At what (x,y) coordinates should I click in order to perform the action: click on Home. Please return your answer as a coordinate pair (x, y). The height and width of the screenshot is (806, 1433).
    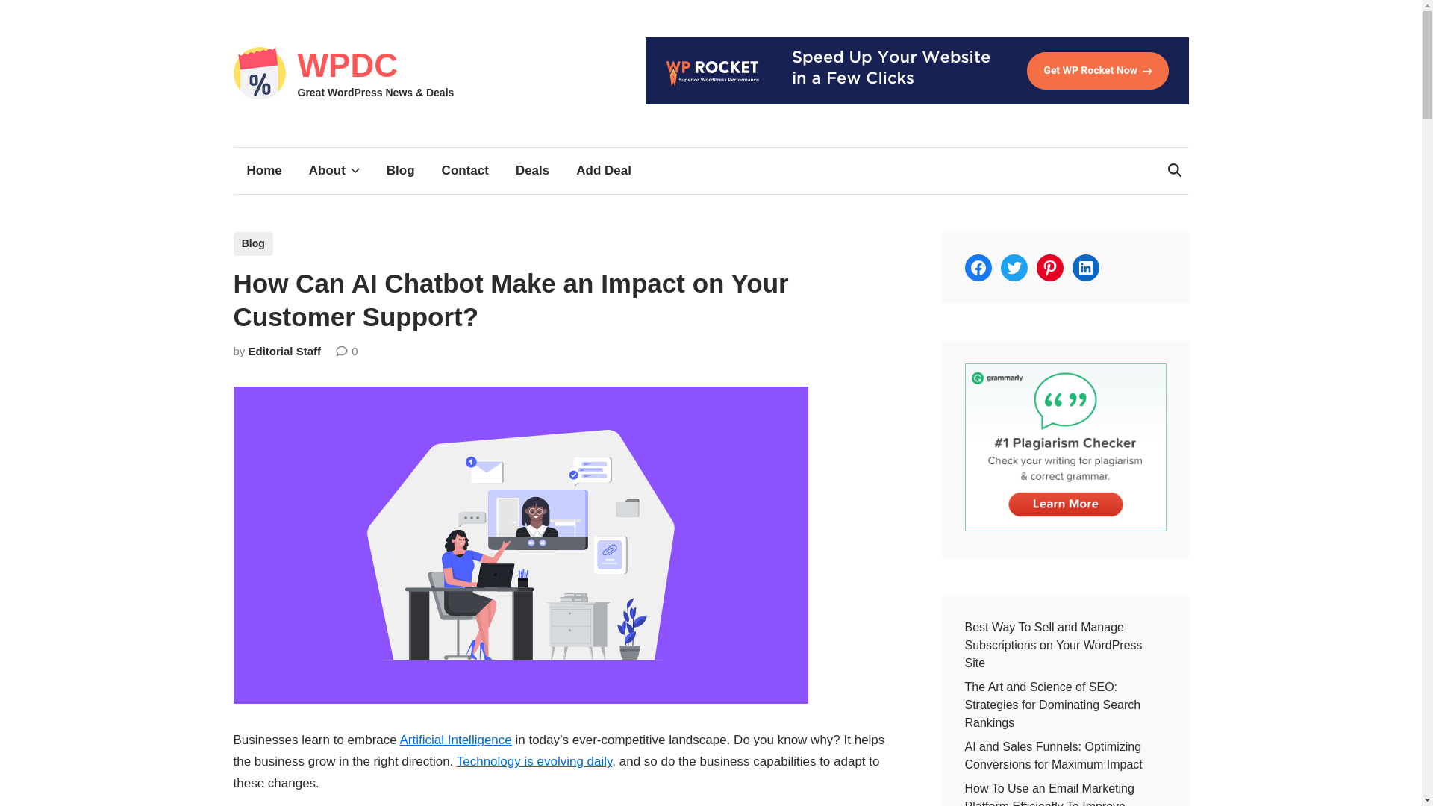
    Looking at the image, I should click on (263, 170).